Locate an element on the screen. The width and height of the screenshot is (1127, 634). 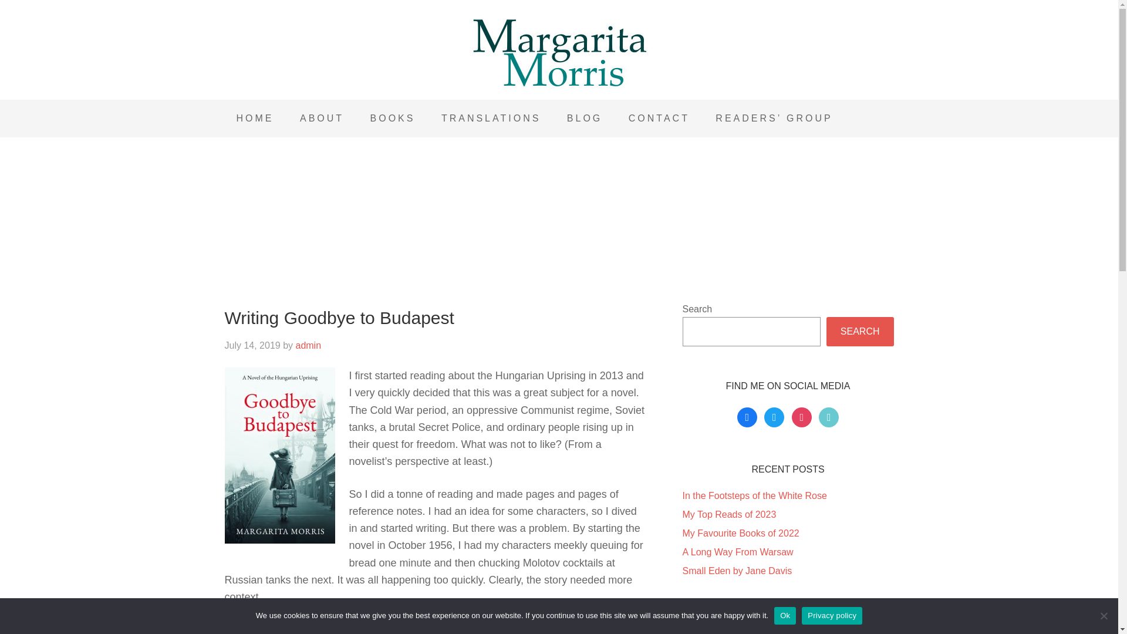
In the Footsteps of the White Rose is located at coordinates (754, 495).